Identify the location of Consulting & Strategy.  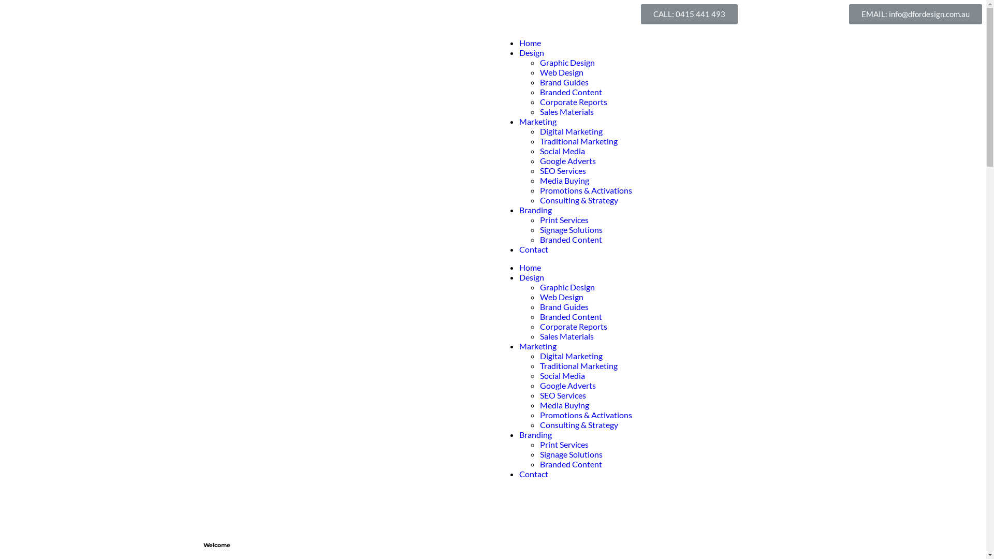
(579, 424).